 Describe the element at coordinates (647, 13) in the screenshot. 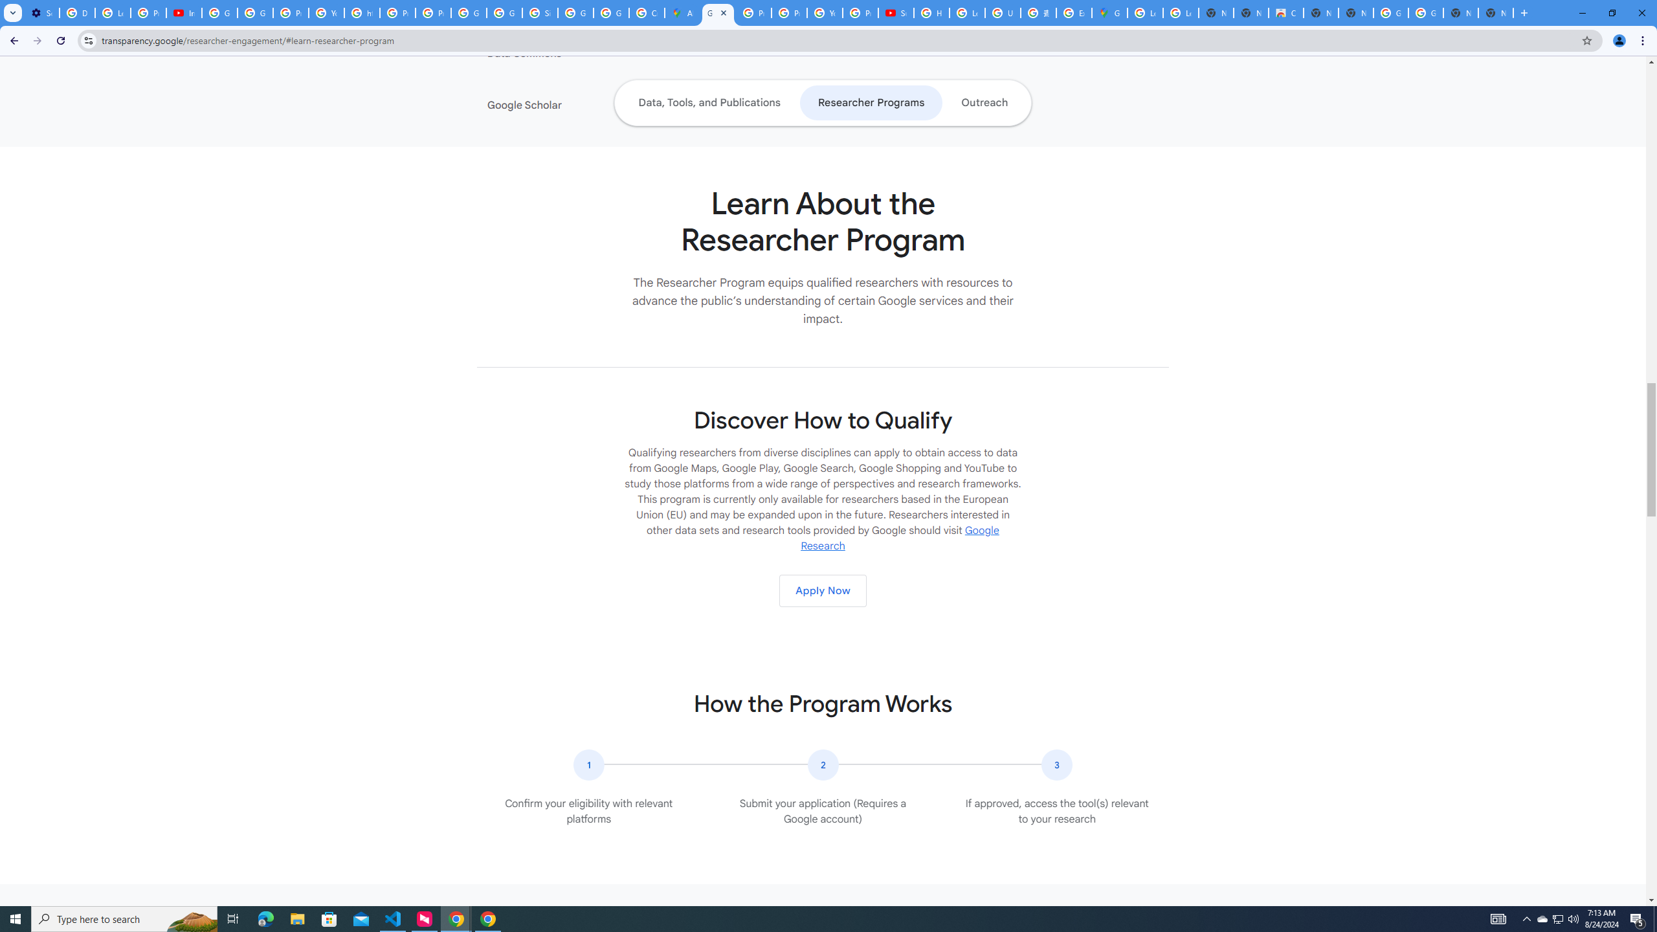

I see `Create your Google Account` at that location.